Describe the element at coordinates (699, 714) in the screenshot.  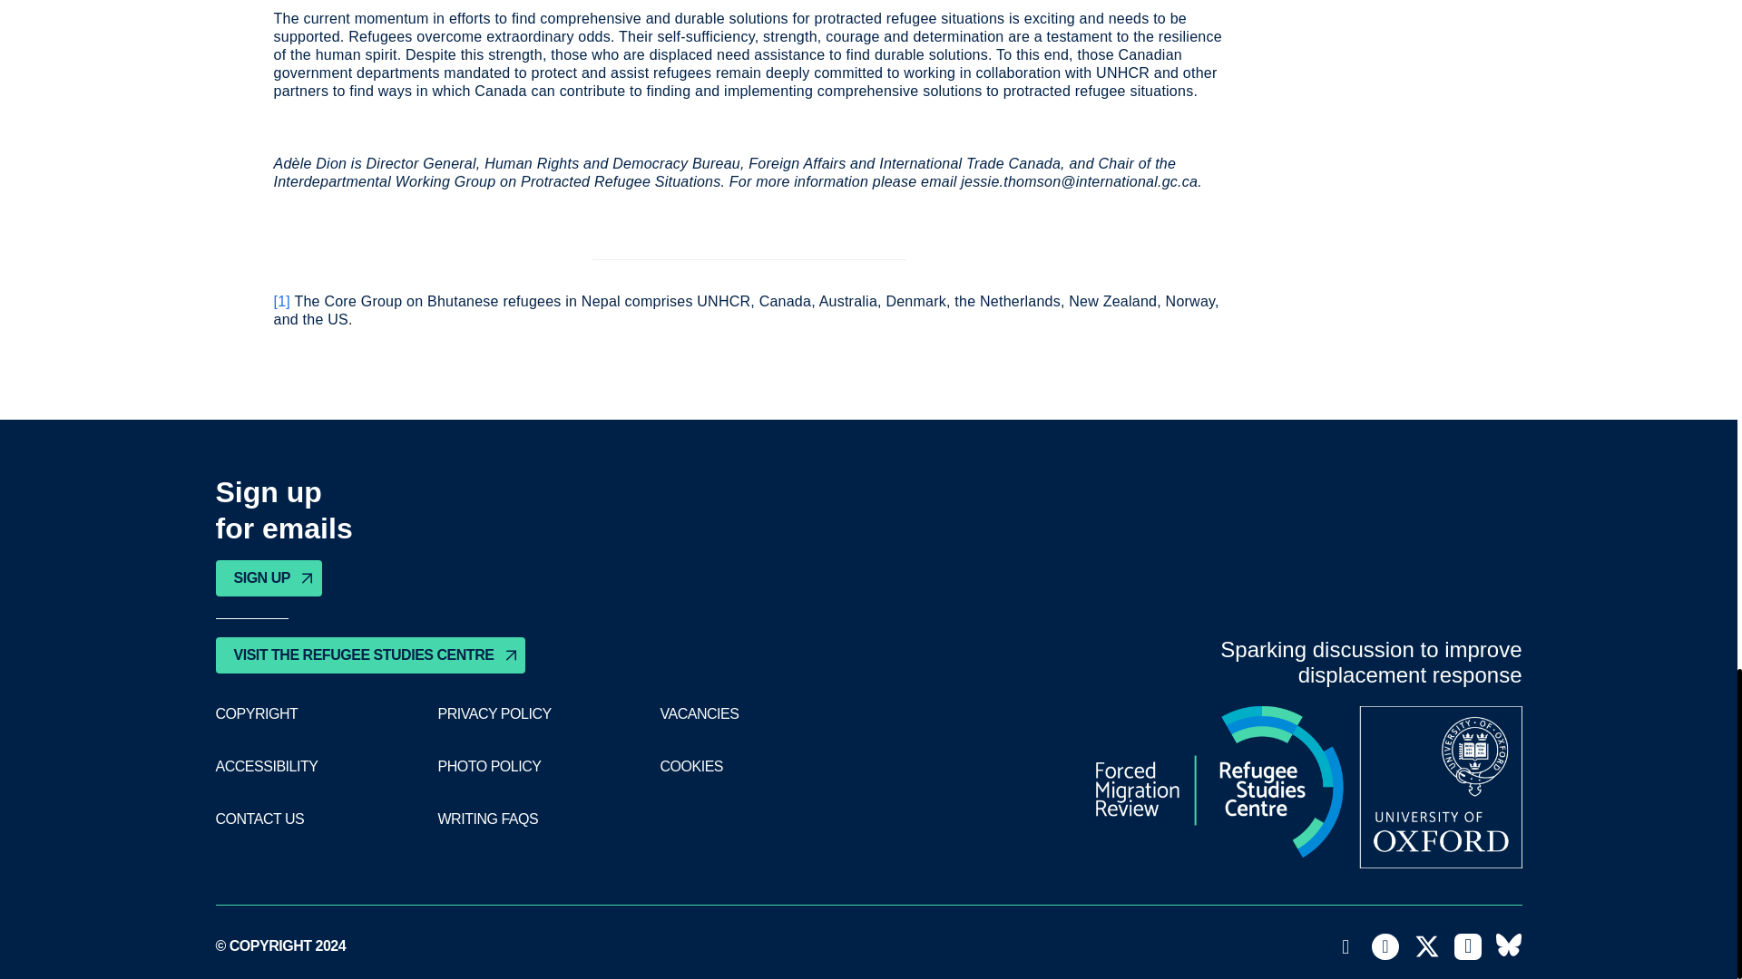
I see `VACANCIES` at that location.